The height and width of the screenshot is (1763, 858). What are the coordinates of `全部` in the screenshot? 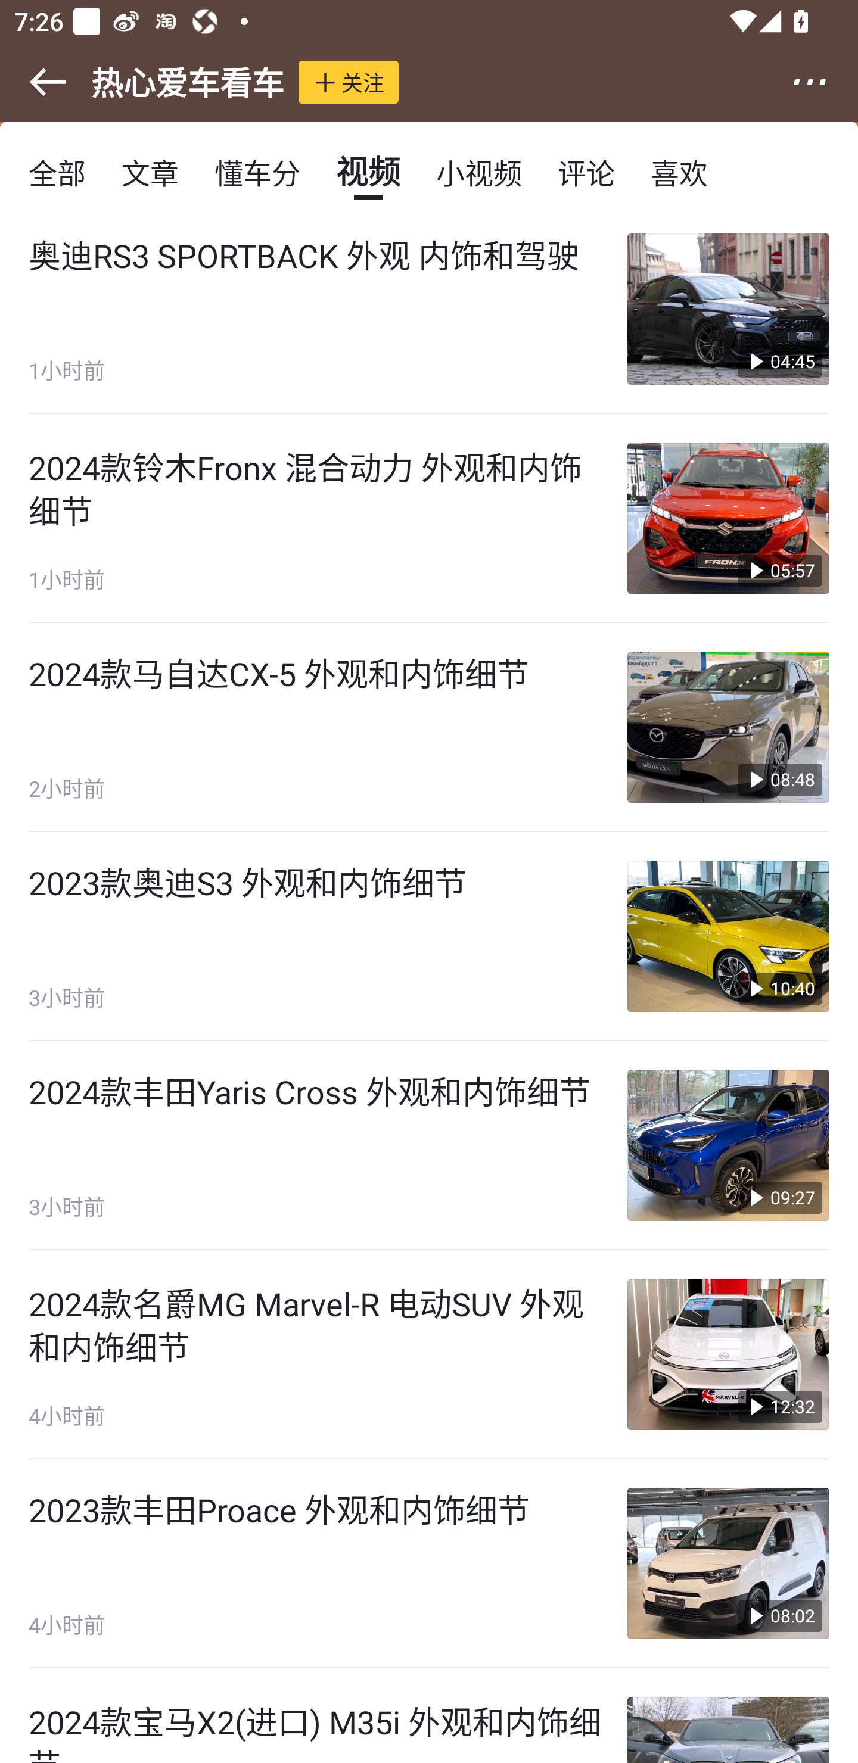 It's located at (57, 172).